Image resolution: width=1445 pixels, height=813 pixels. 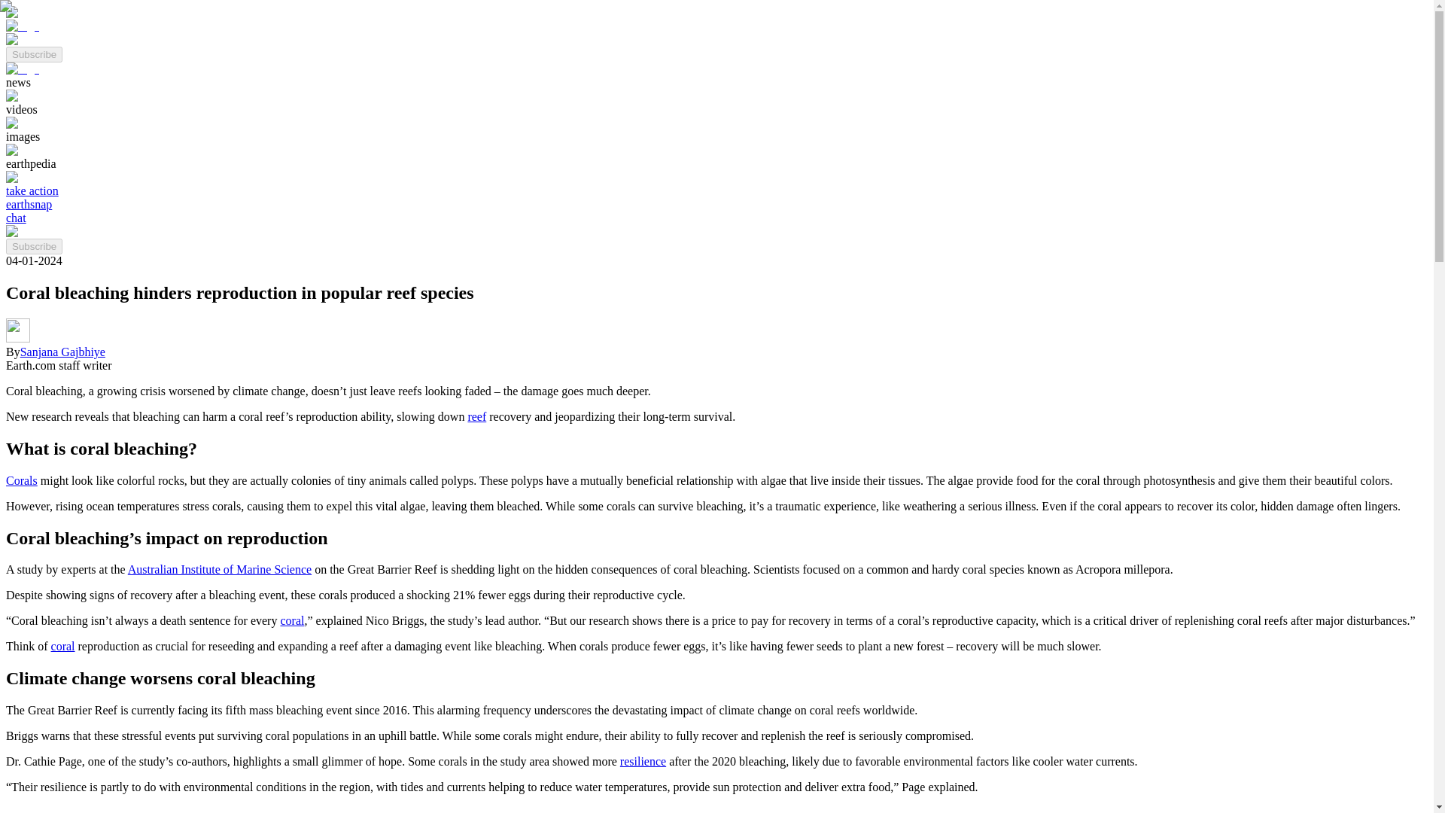 I want to click on resilience, so click(x=643, y=761).